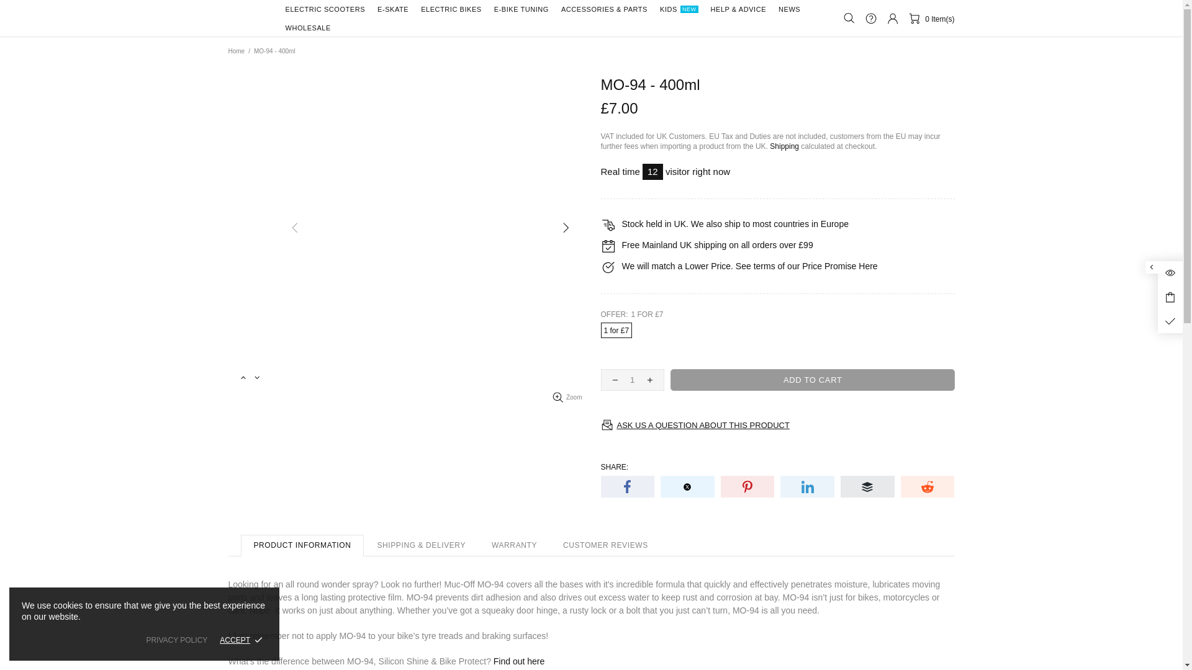 The width and height of the screenshot is (1192, 670). What do you see at coordinates (632, 380) in the screenshot?
I see `1` at bounding box center [632, 380].